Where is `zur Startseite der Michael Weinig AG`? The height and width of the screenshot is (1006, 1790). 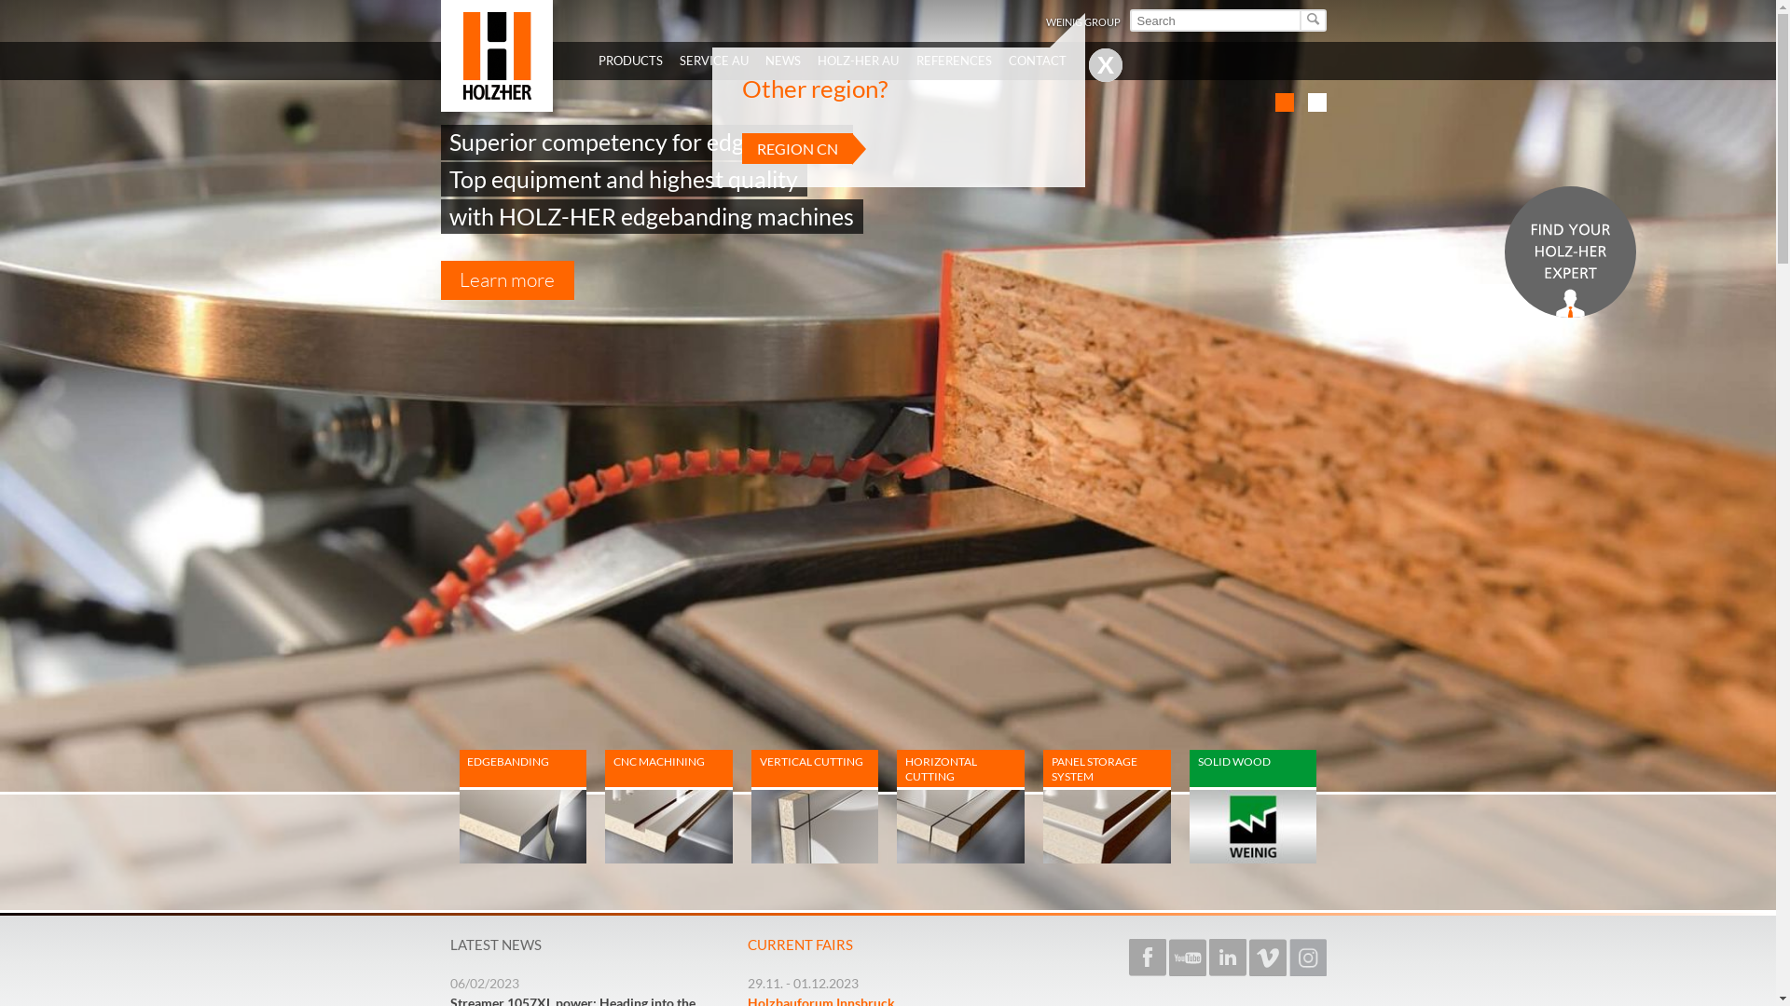 zur Startseite der Michael Weinig AG is located at coordinates (496, 56).